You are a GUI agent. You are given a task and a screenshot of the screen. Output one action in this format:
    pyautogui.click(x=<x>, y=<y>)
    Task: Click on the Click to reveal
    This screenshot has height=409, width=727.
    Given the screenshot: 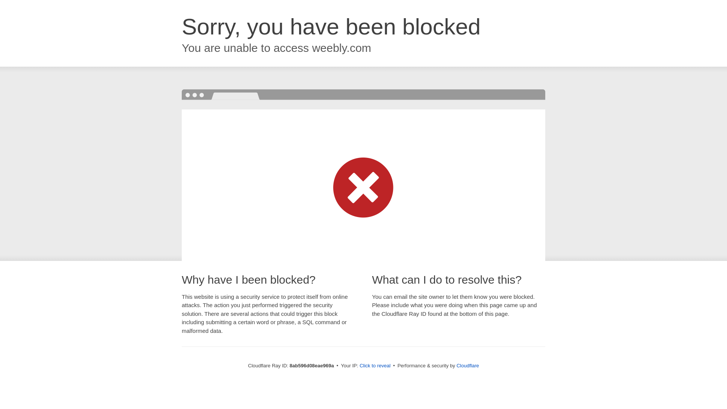 What is the action you would take?
    pyautogui.click(x=375, y=366)
    